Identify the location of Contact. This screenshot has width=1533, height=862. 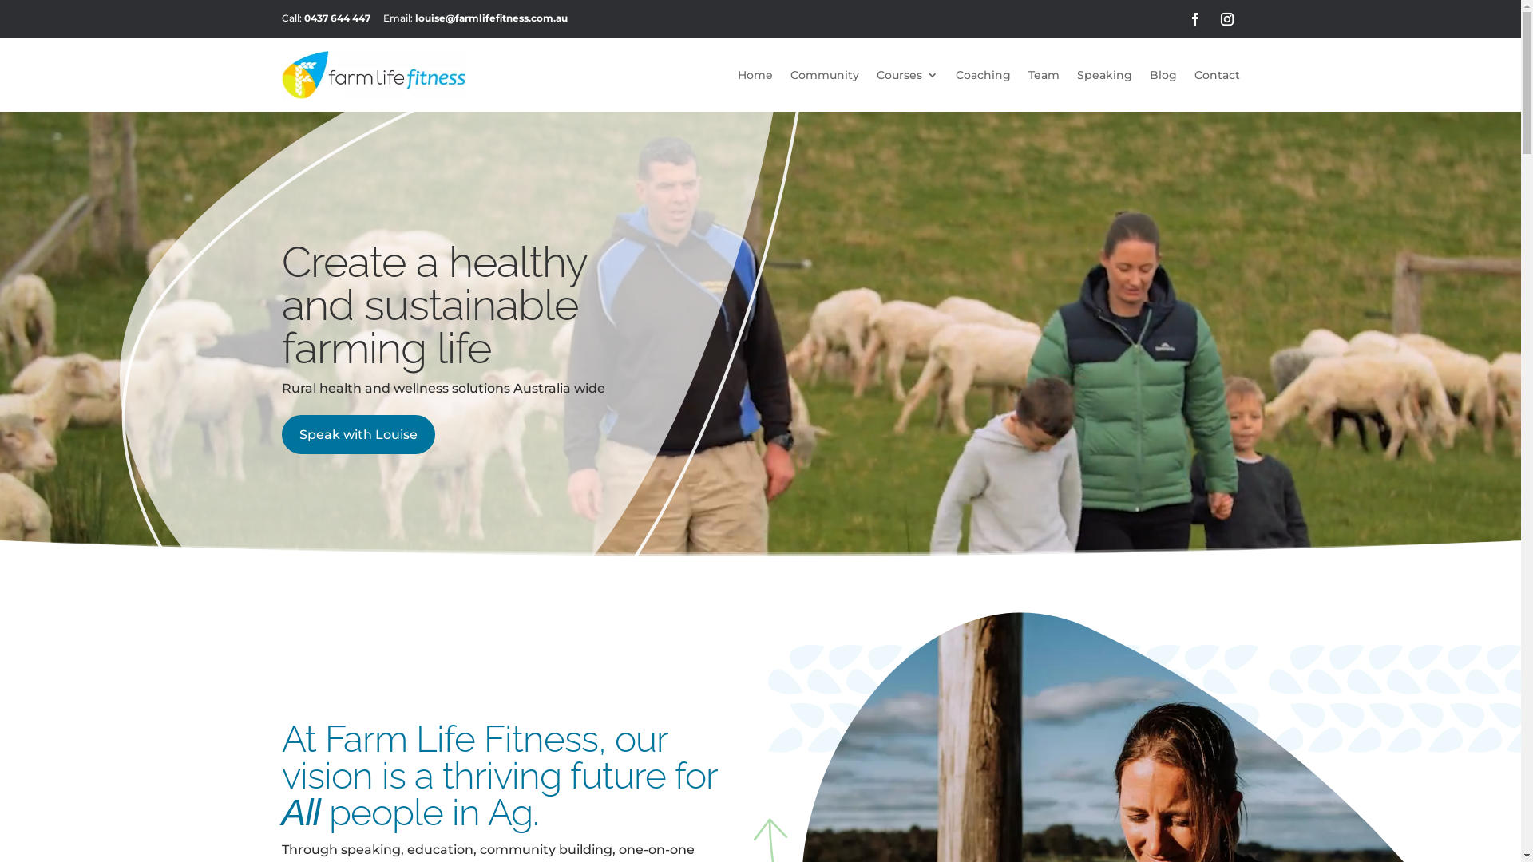
(1217, 75).